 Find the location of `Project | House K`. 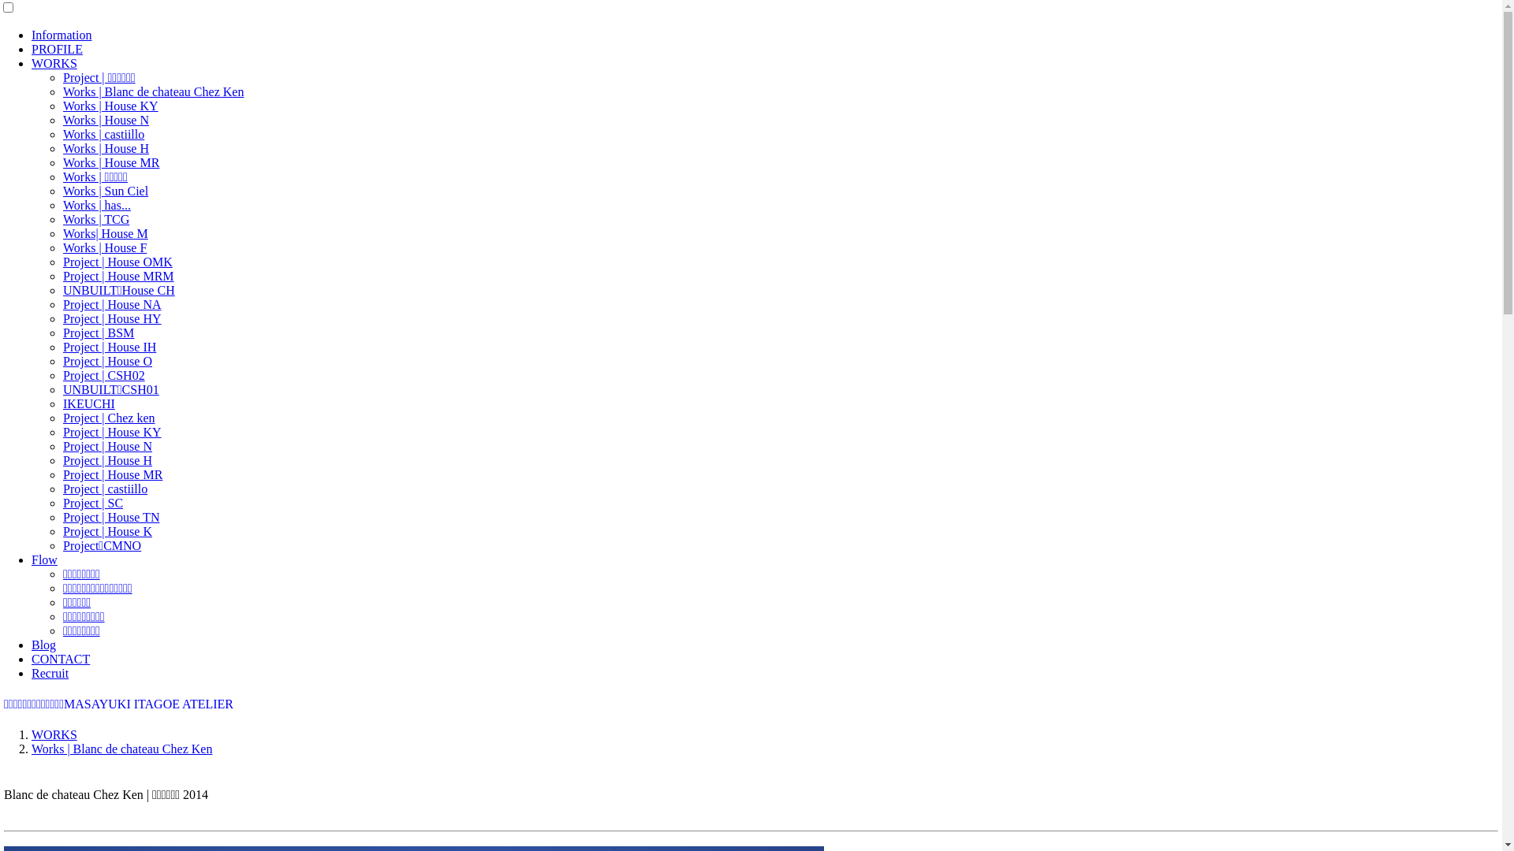

Project | House K is located at coordinates (107, 531).